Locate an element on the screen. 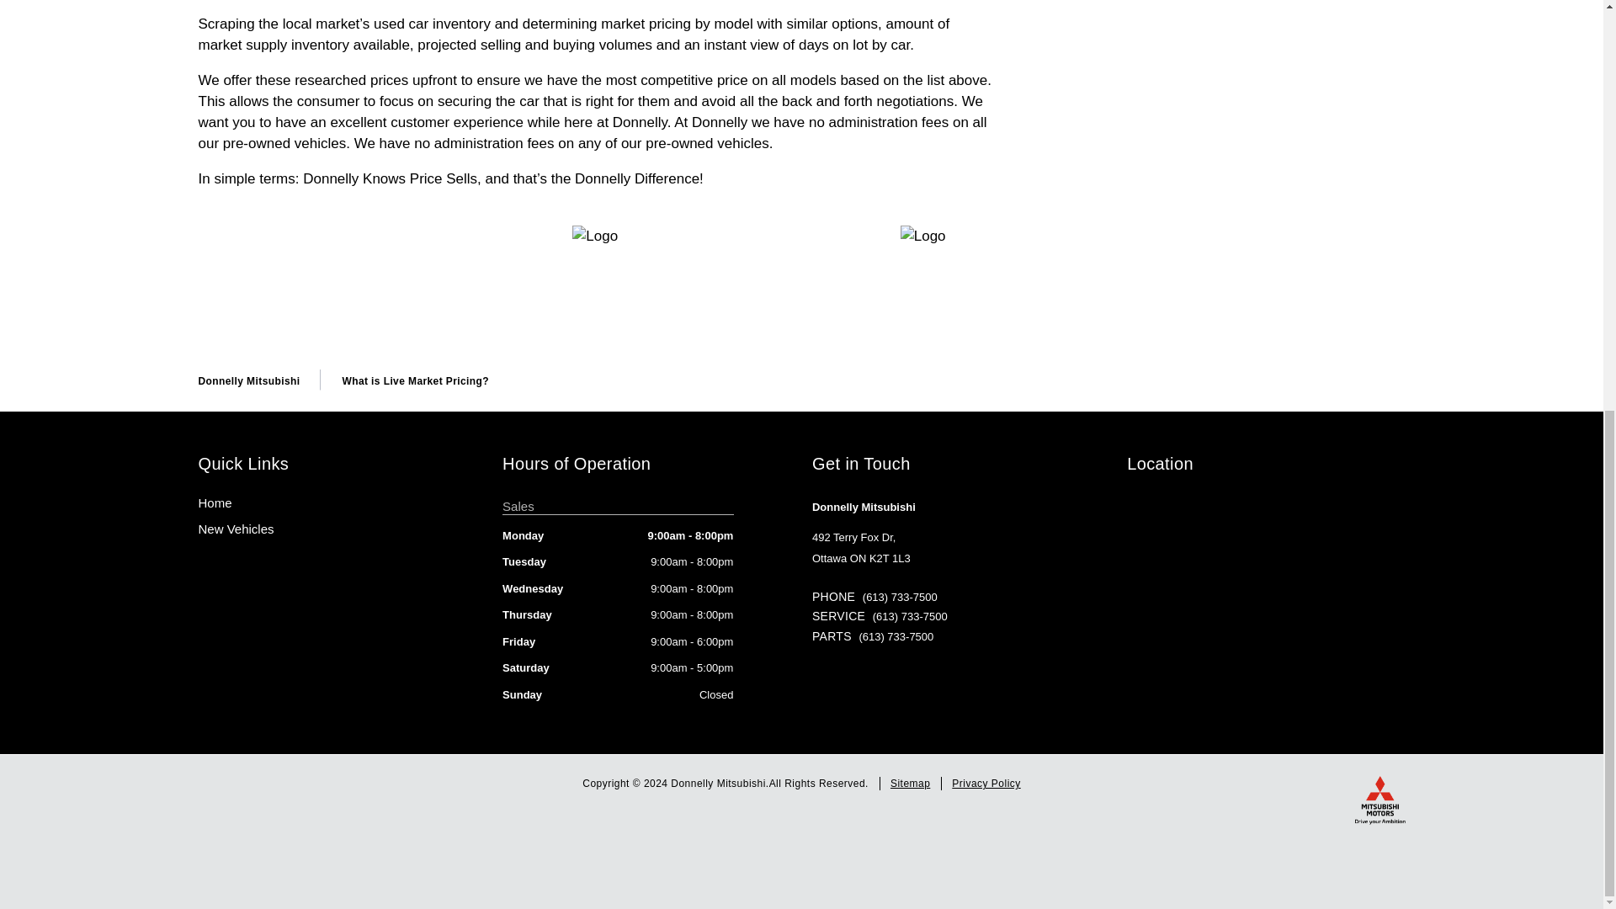  Powered by EDealer is located at coordinates (801, 843).